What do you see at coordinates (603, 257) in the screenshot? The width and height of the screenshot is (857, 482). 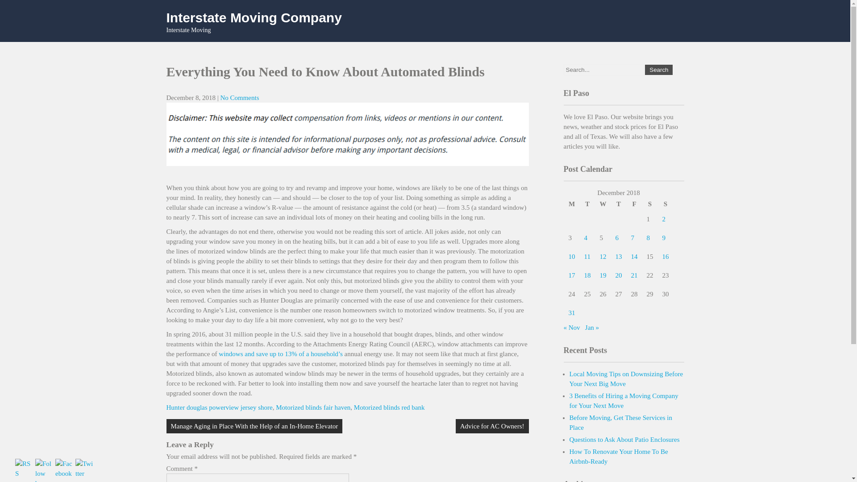 I see `12` at bounding box center [603, 257].